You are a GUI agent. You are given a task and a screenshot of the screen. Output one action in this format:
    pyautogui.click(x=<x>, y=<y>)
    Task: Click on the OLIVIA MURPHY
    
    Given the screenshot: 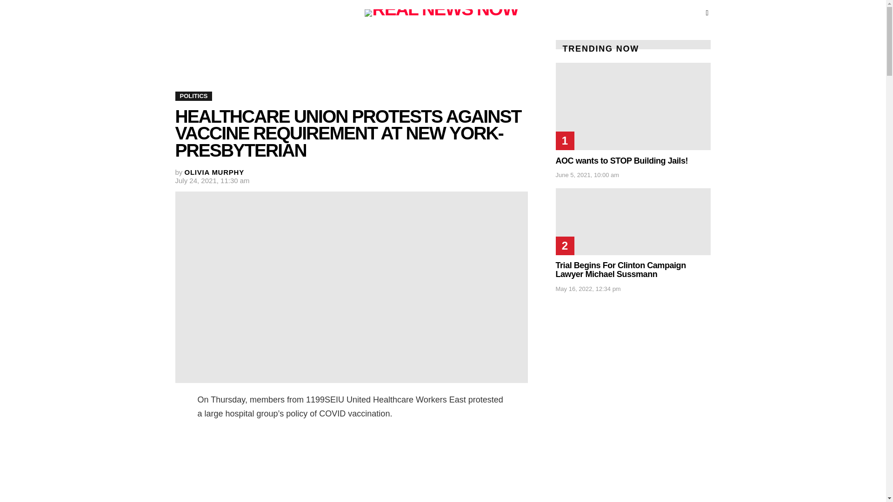 What is the action you would take?
    pyautogui.click(x=214, y=172)
    